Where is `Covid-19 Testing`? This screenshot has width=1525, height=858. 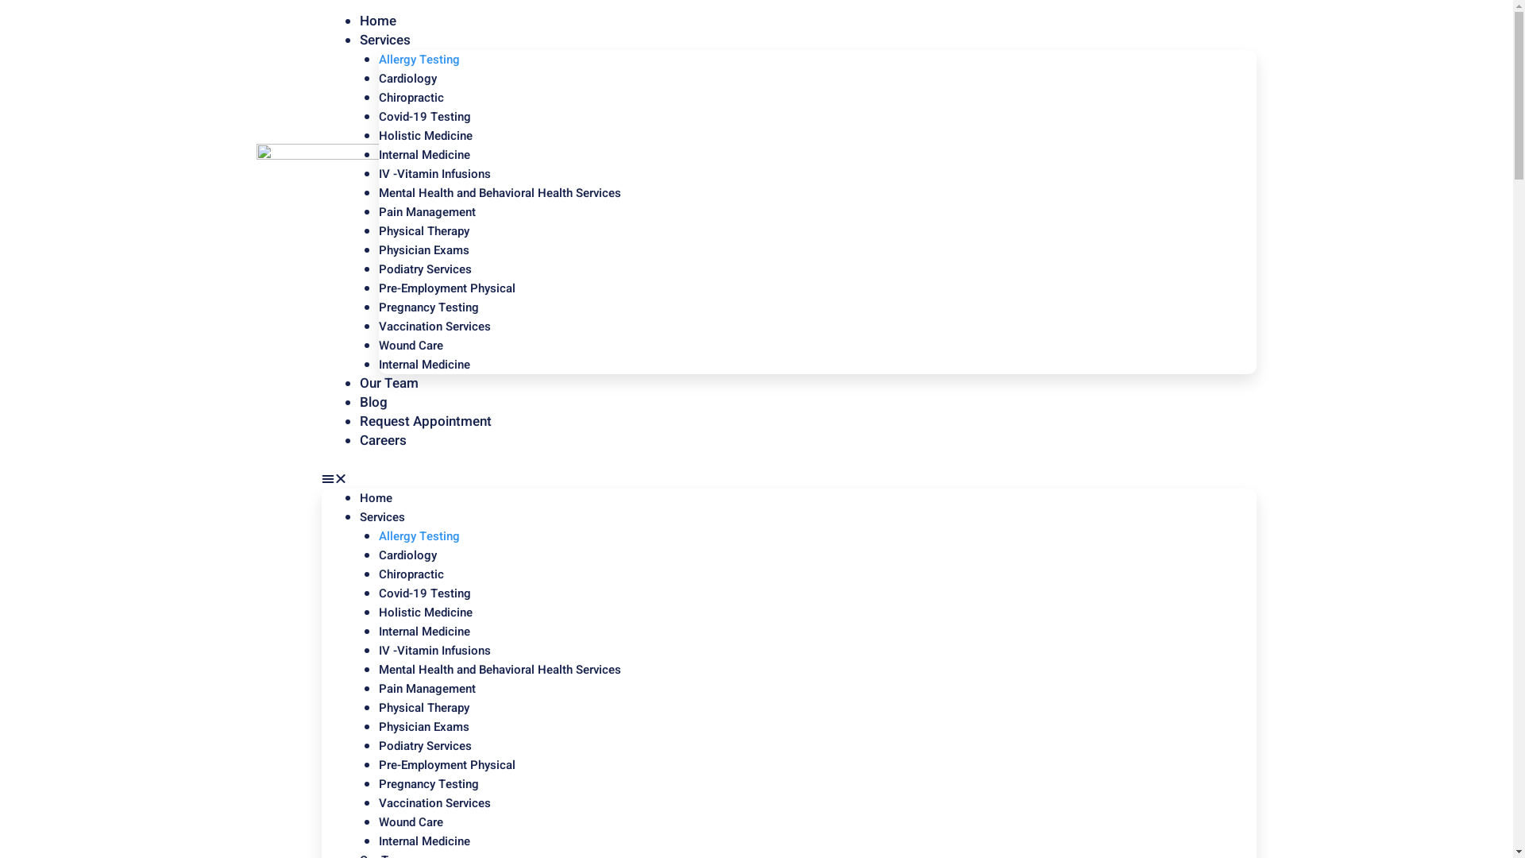
Covid-19 Testing is located at coordinates (425, 593).